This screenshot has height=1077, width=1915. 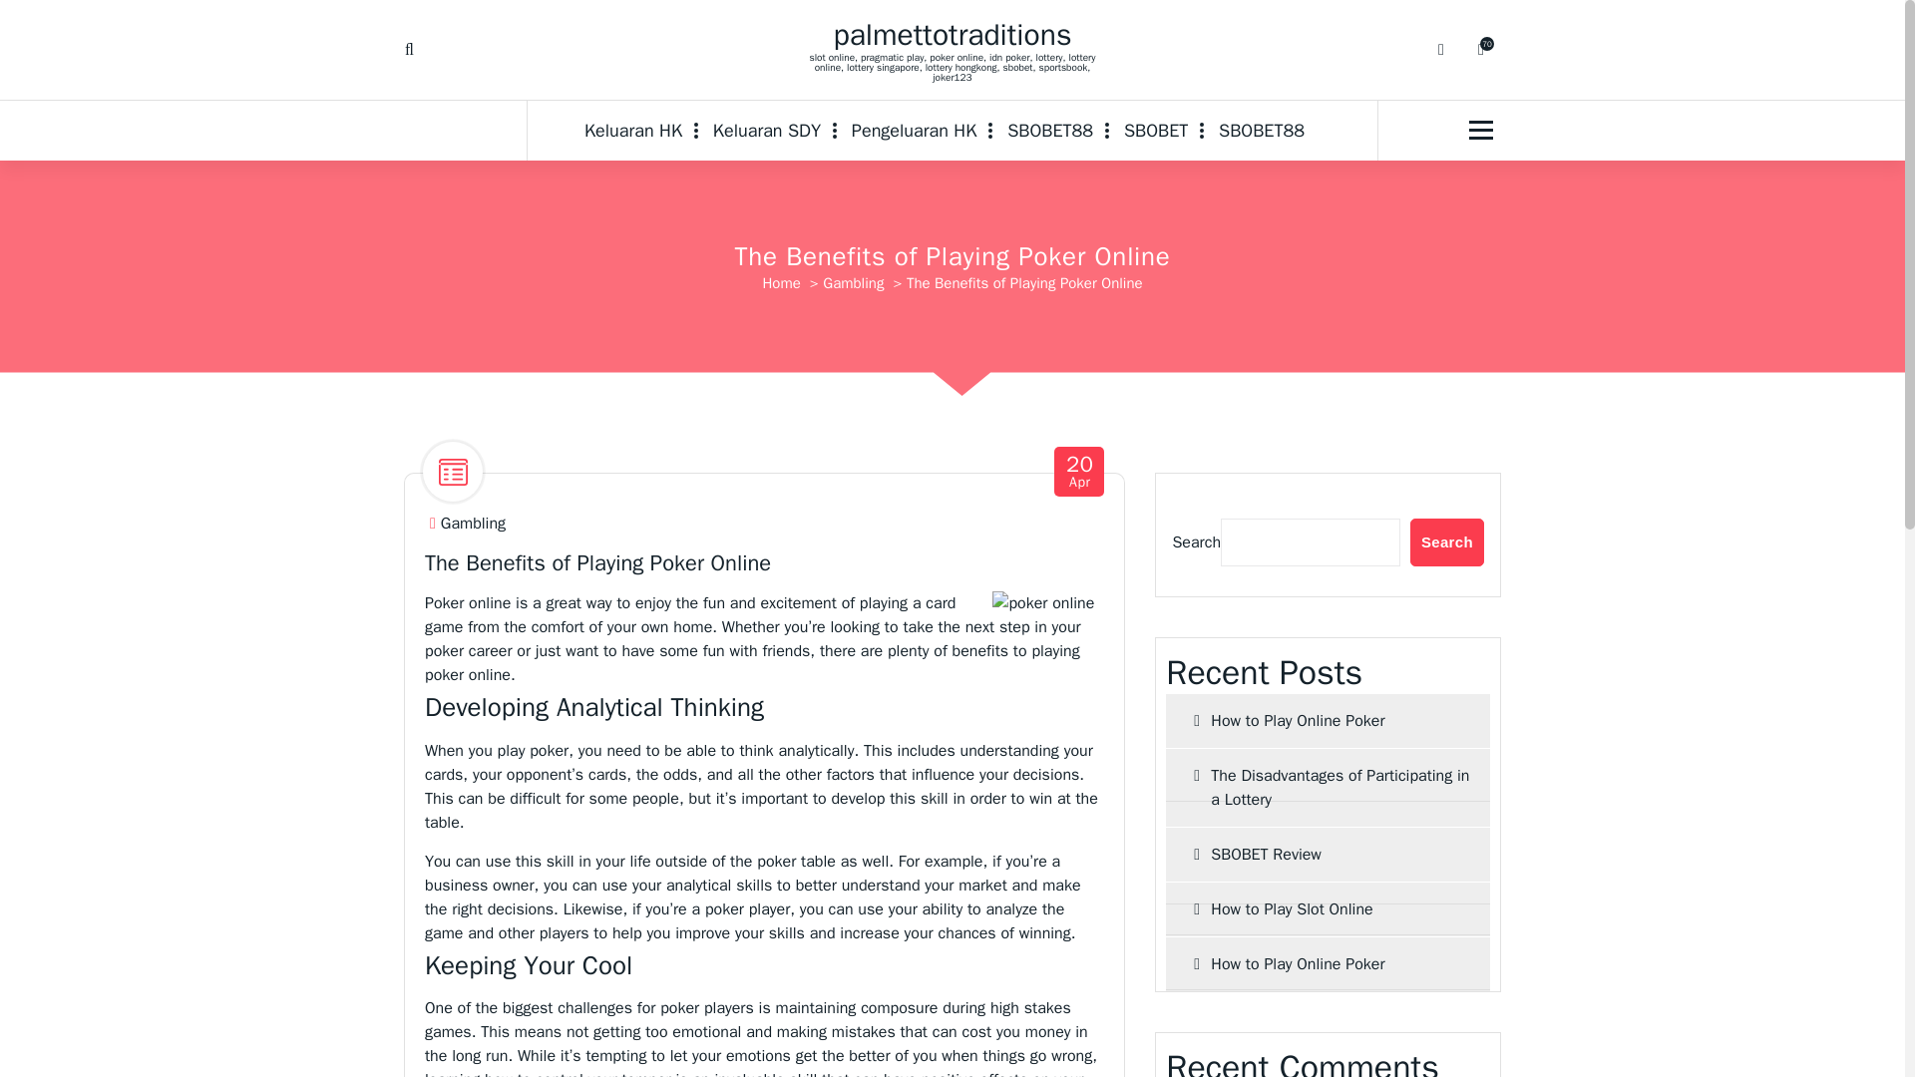 What do you see at coordinates (766, 130) in the screenshot?
I see `SBOBET88` at bounding box center [766, 130].